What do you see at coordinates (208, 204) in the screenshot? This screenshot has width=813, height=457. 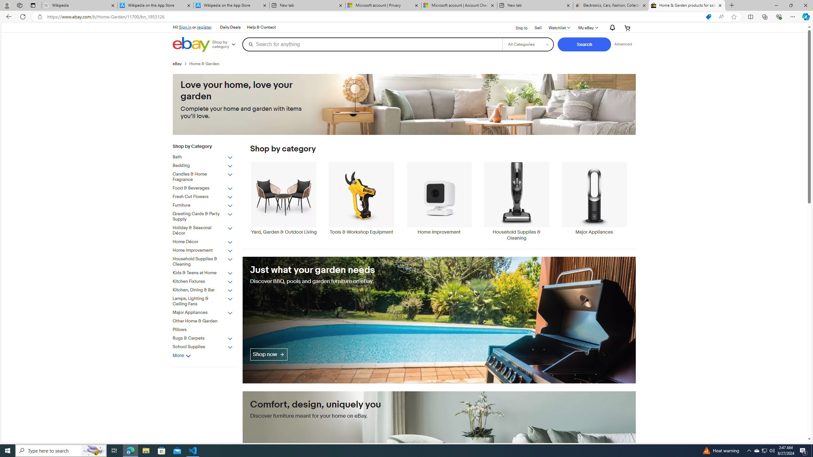 I see `Furniture` at bounding box center [208, 204].